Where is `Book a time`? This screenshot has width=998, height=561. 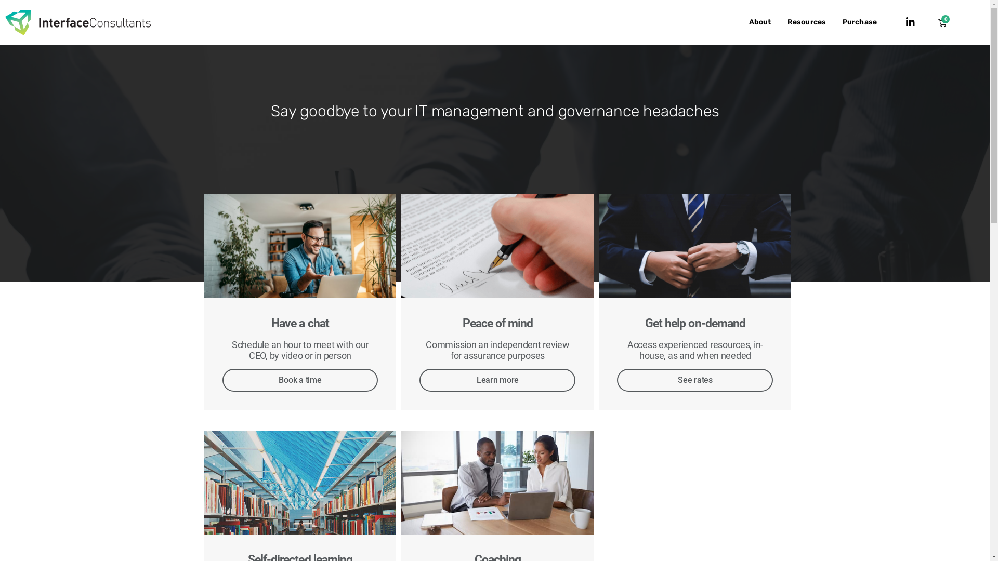
Book a time is located at coordinates (300, 380).